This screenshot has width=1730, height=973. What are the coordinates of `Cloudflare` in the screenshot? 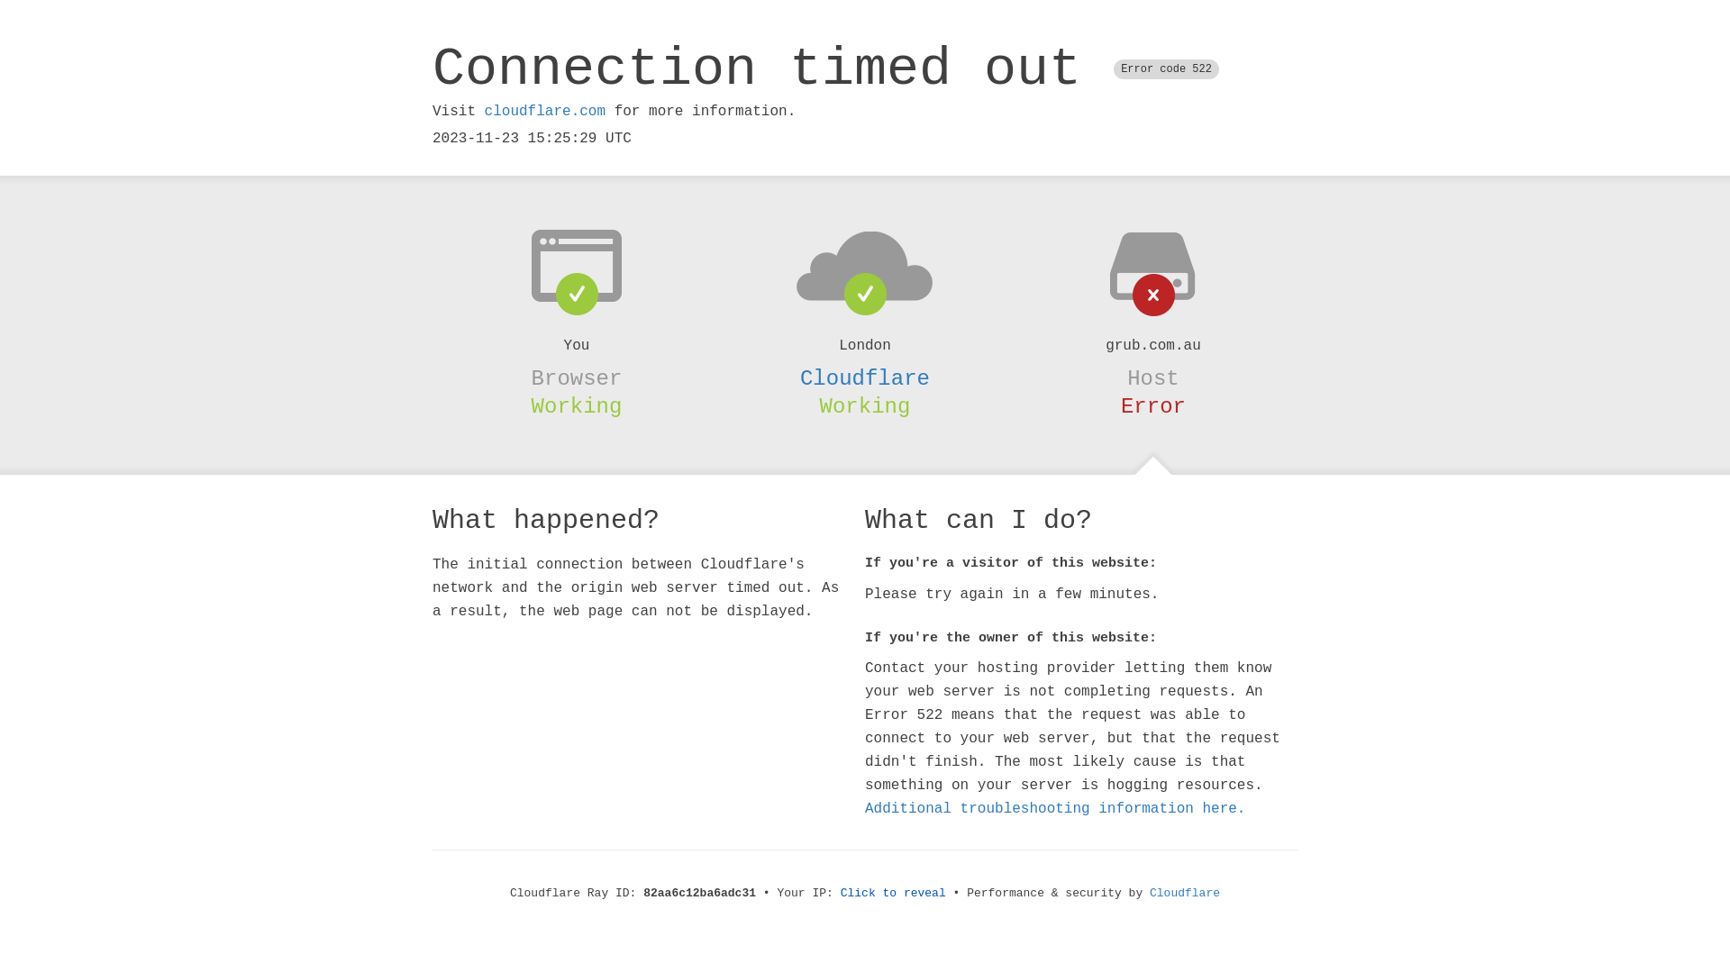 It's located at (865, 378).